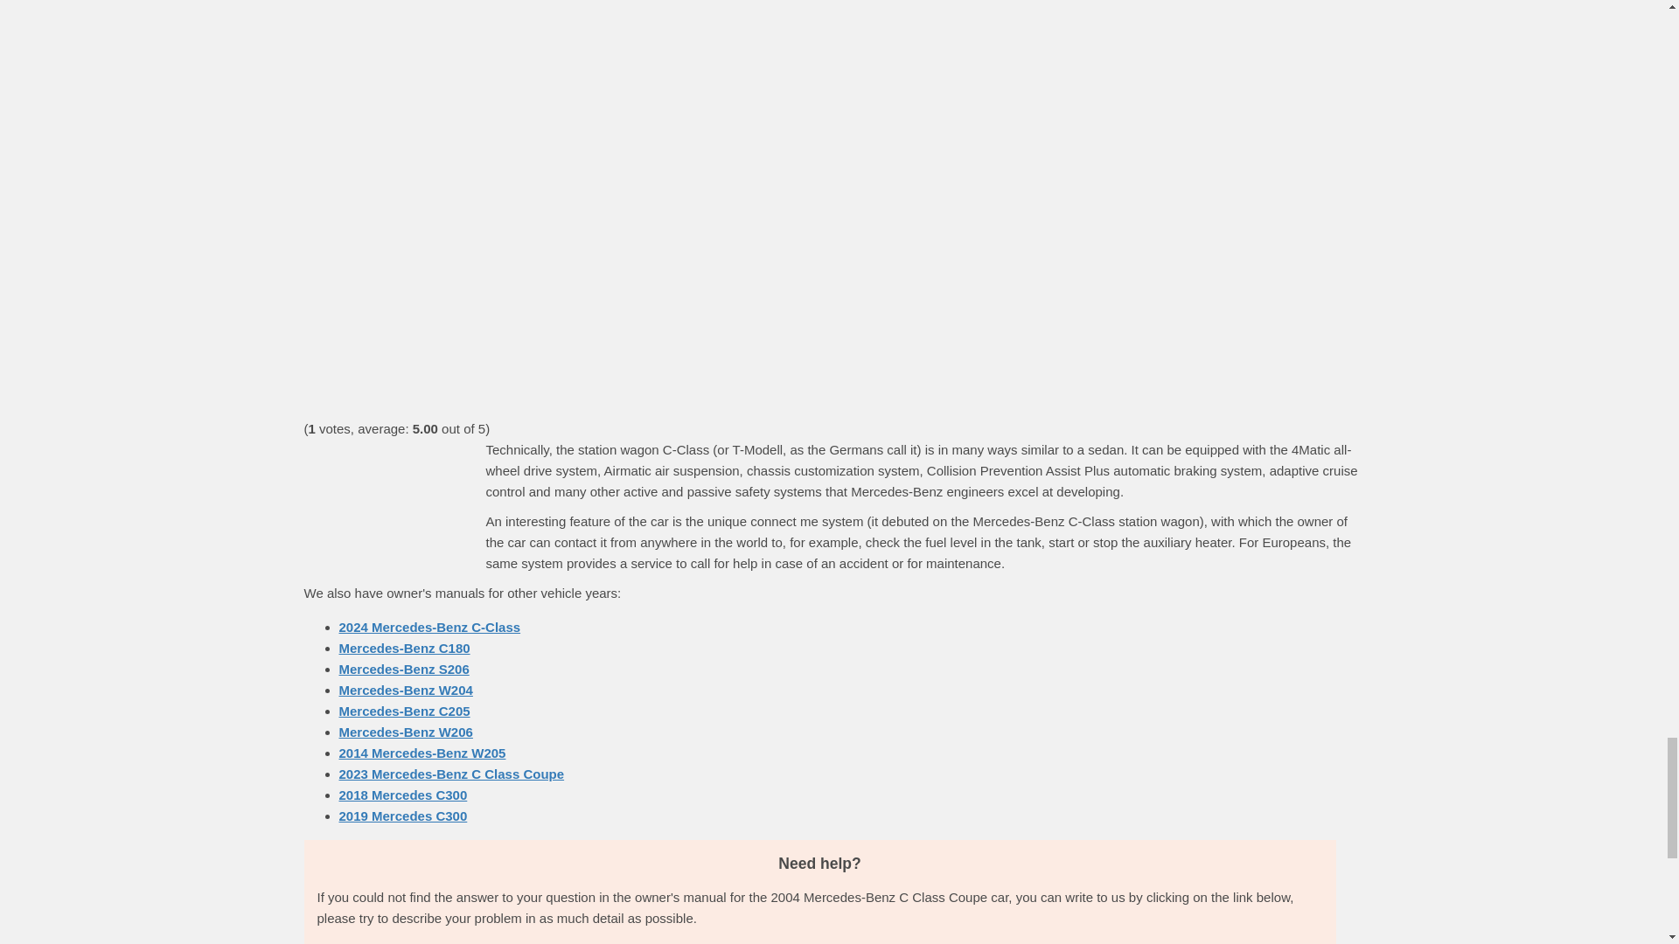  What do you see at coordinates (404, 670) in the screenshot?
I see `Mercedes-Benz S206` at bounding box center [404, 670].